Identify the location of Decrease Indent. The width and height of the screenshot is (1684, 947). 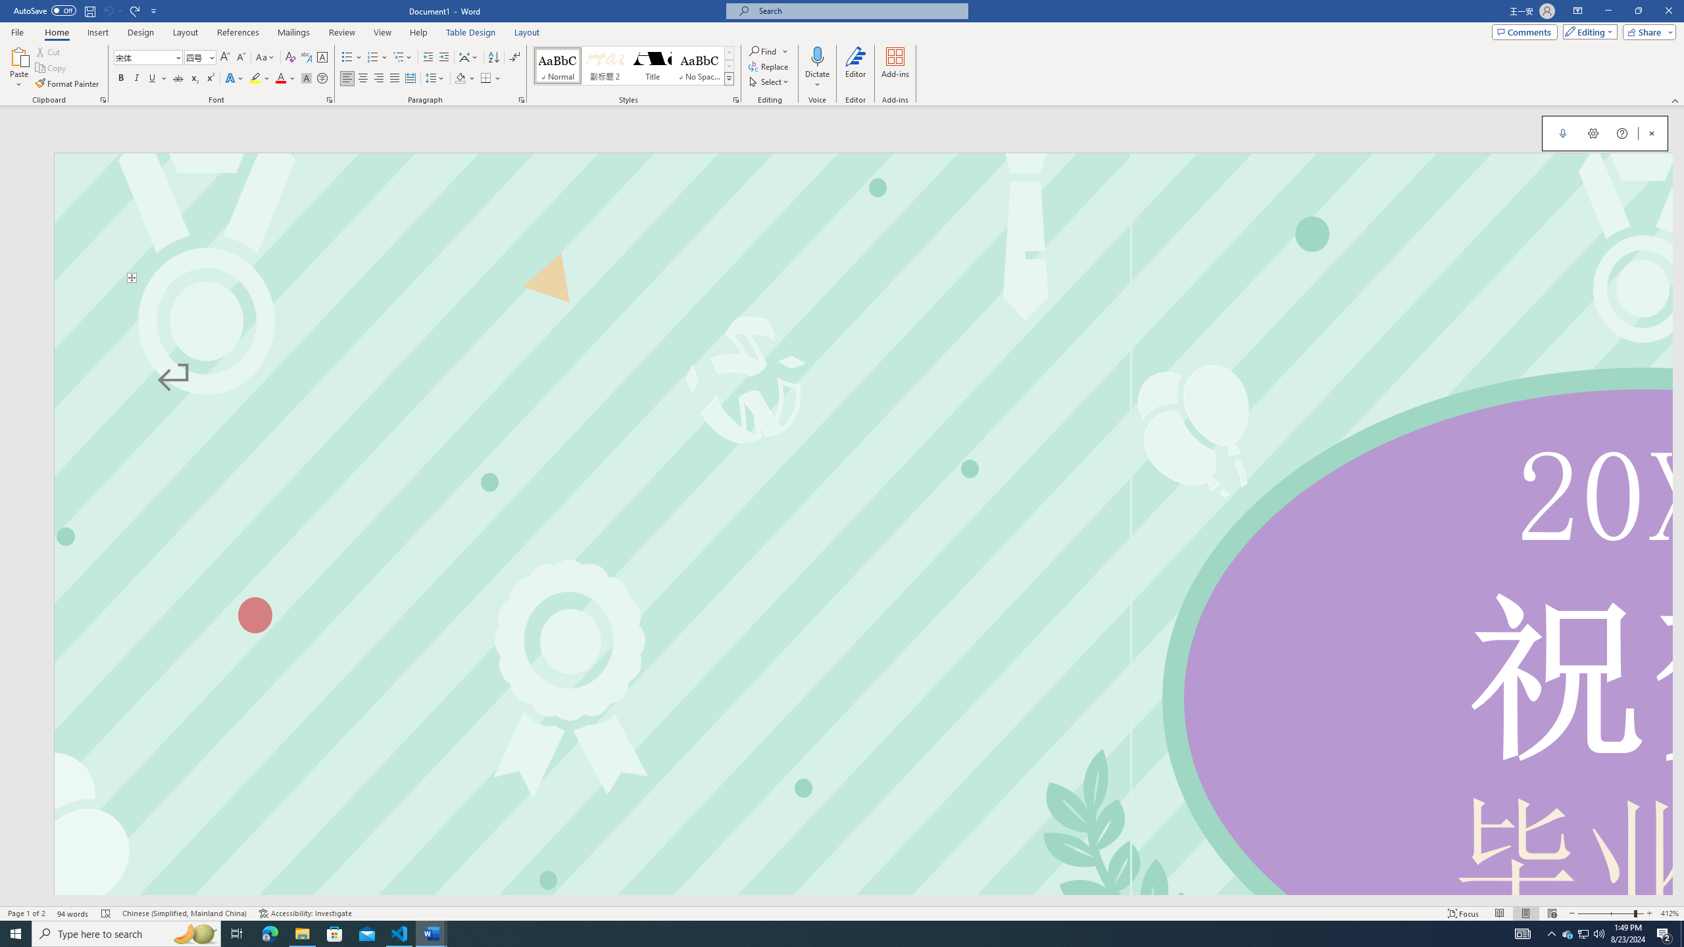
(429, 58).